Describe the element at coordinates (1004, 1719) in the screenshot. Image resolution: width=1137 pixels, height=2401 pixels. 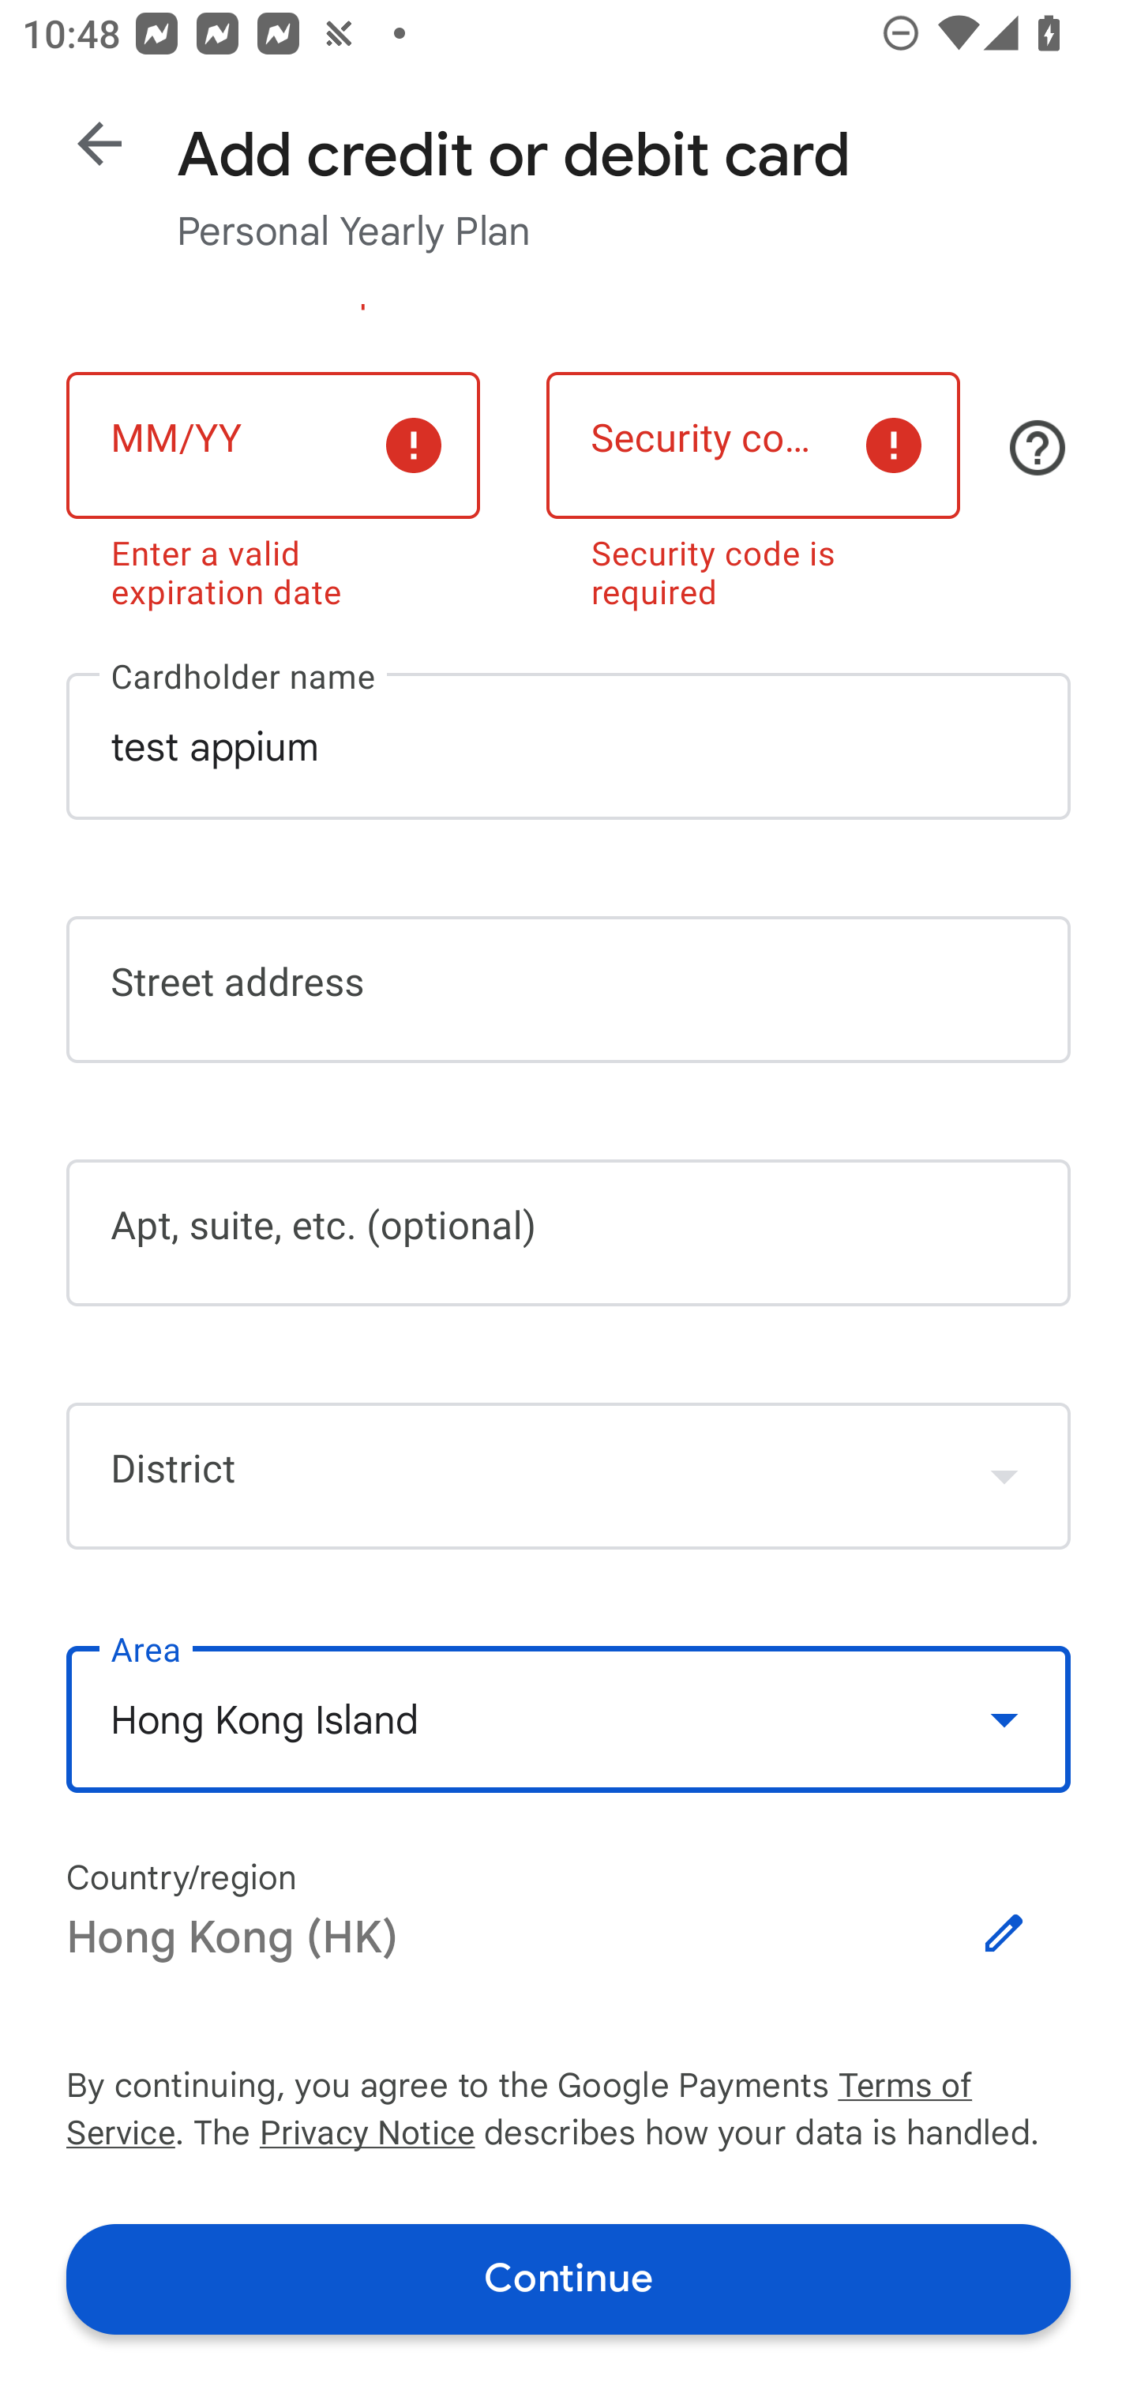
I see `Show dropdown menu` at that location.